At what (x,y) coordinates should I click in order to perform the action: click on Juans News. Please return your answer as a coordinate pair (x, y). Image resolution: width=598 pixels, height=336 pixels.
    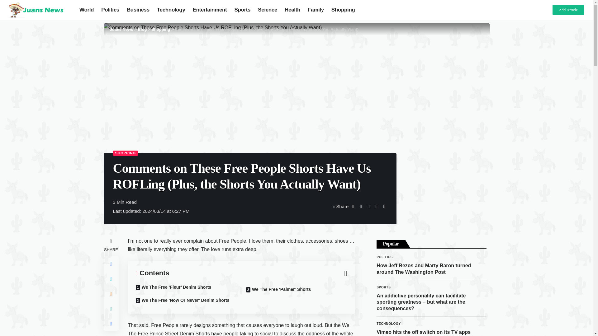
    Looking at the image, I should click on (121, 29).